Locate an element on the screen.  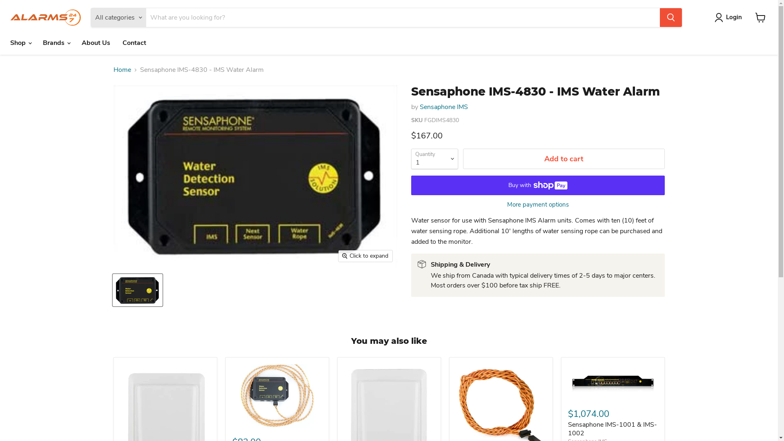
View cart is located at coordinates (760, 18).